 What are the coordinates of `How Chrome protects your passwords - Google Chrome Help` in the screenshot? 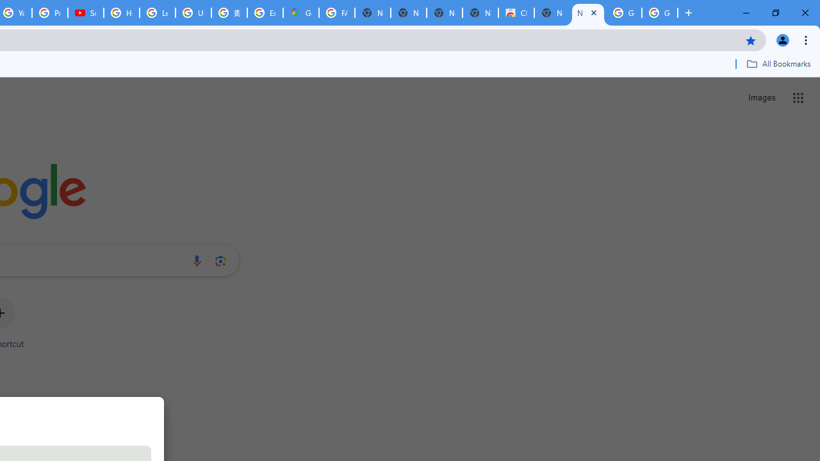 It's located at (122, 13).